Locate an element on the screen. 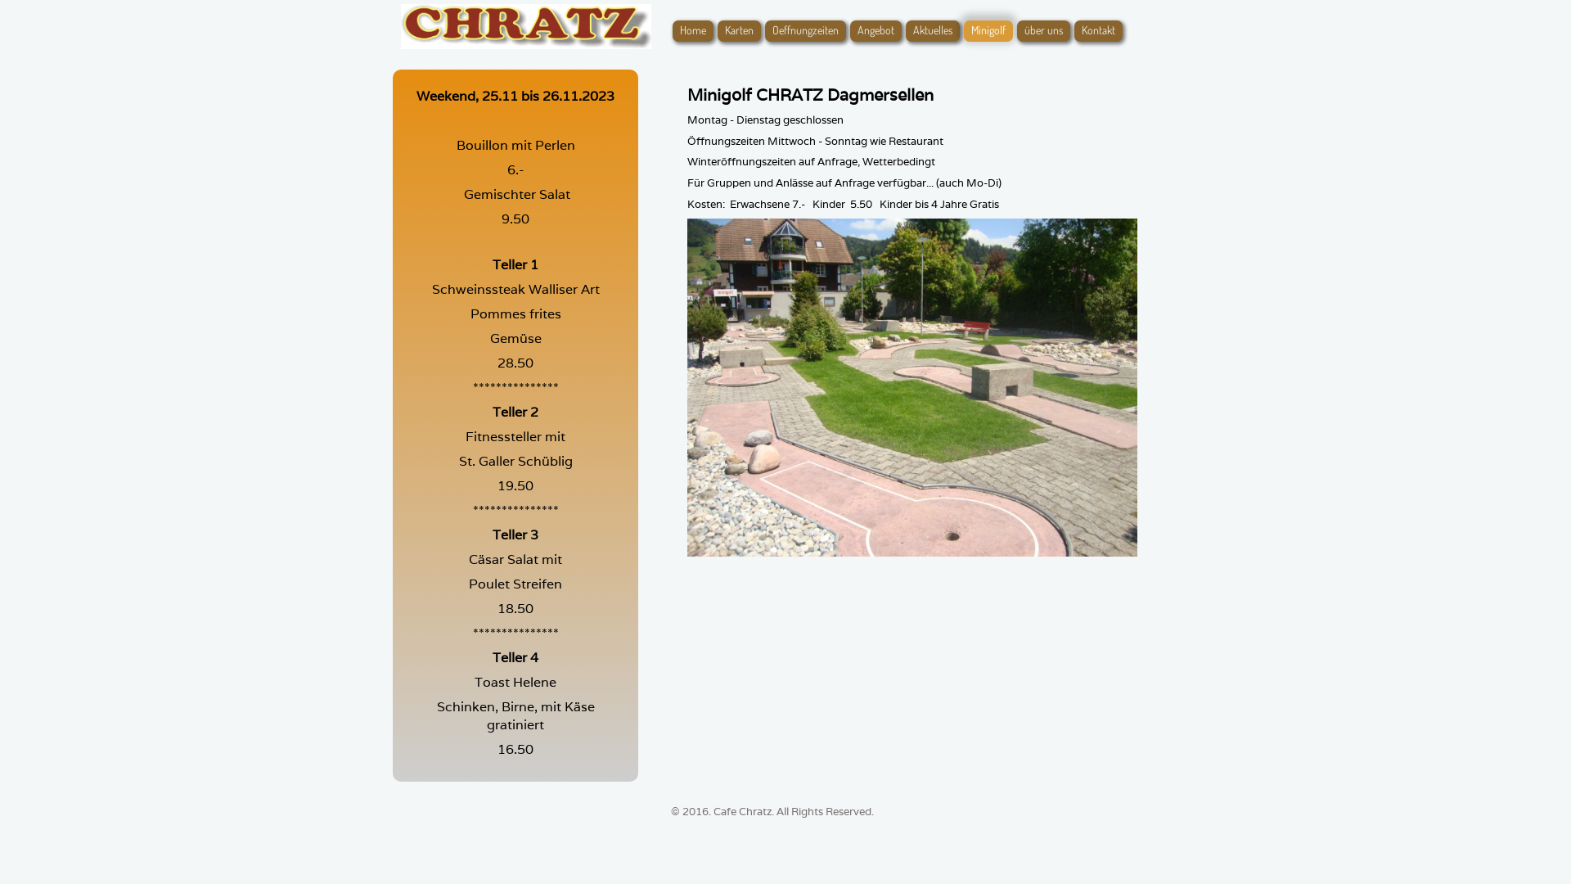  Oeffnungzeiten is located at coordinates (805, 31).